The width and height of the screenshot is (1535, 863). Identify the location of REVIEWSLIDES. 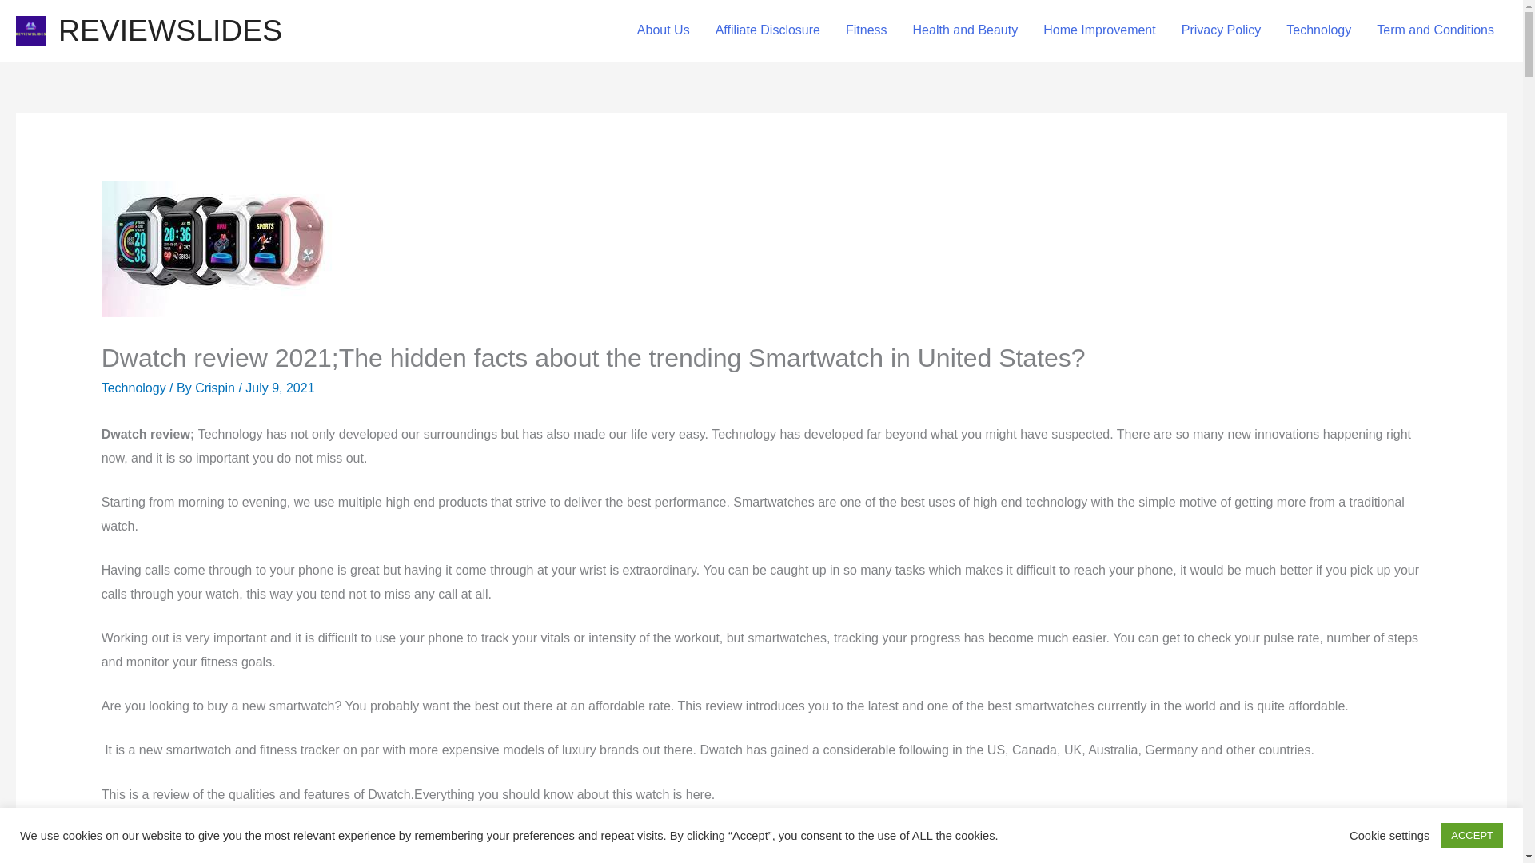
(169, 30).